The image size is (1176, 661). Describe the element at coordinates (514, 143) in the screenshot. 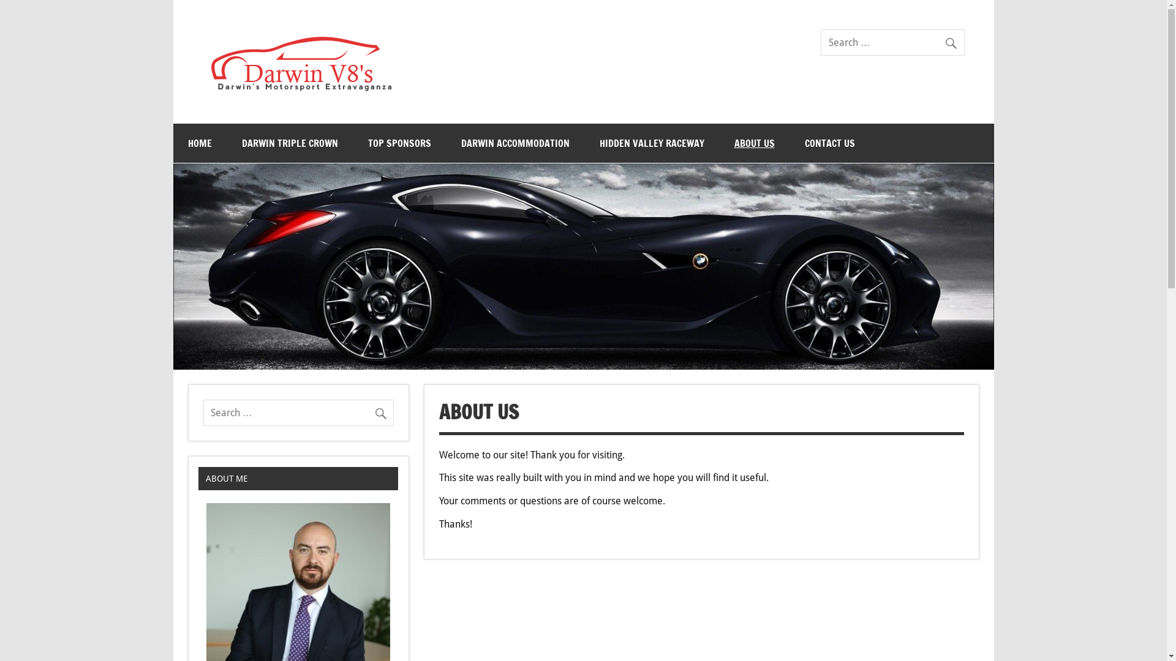

I see `DARWIN ACCOMMODATION` at that location.